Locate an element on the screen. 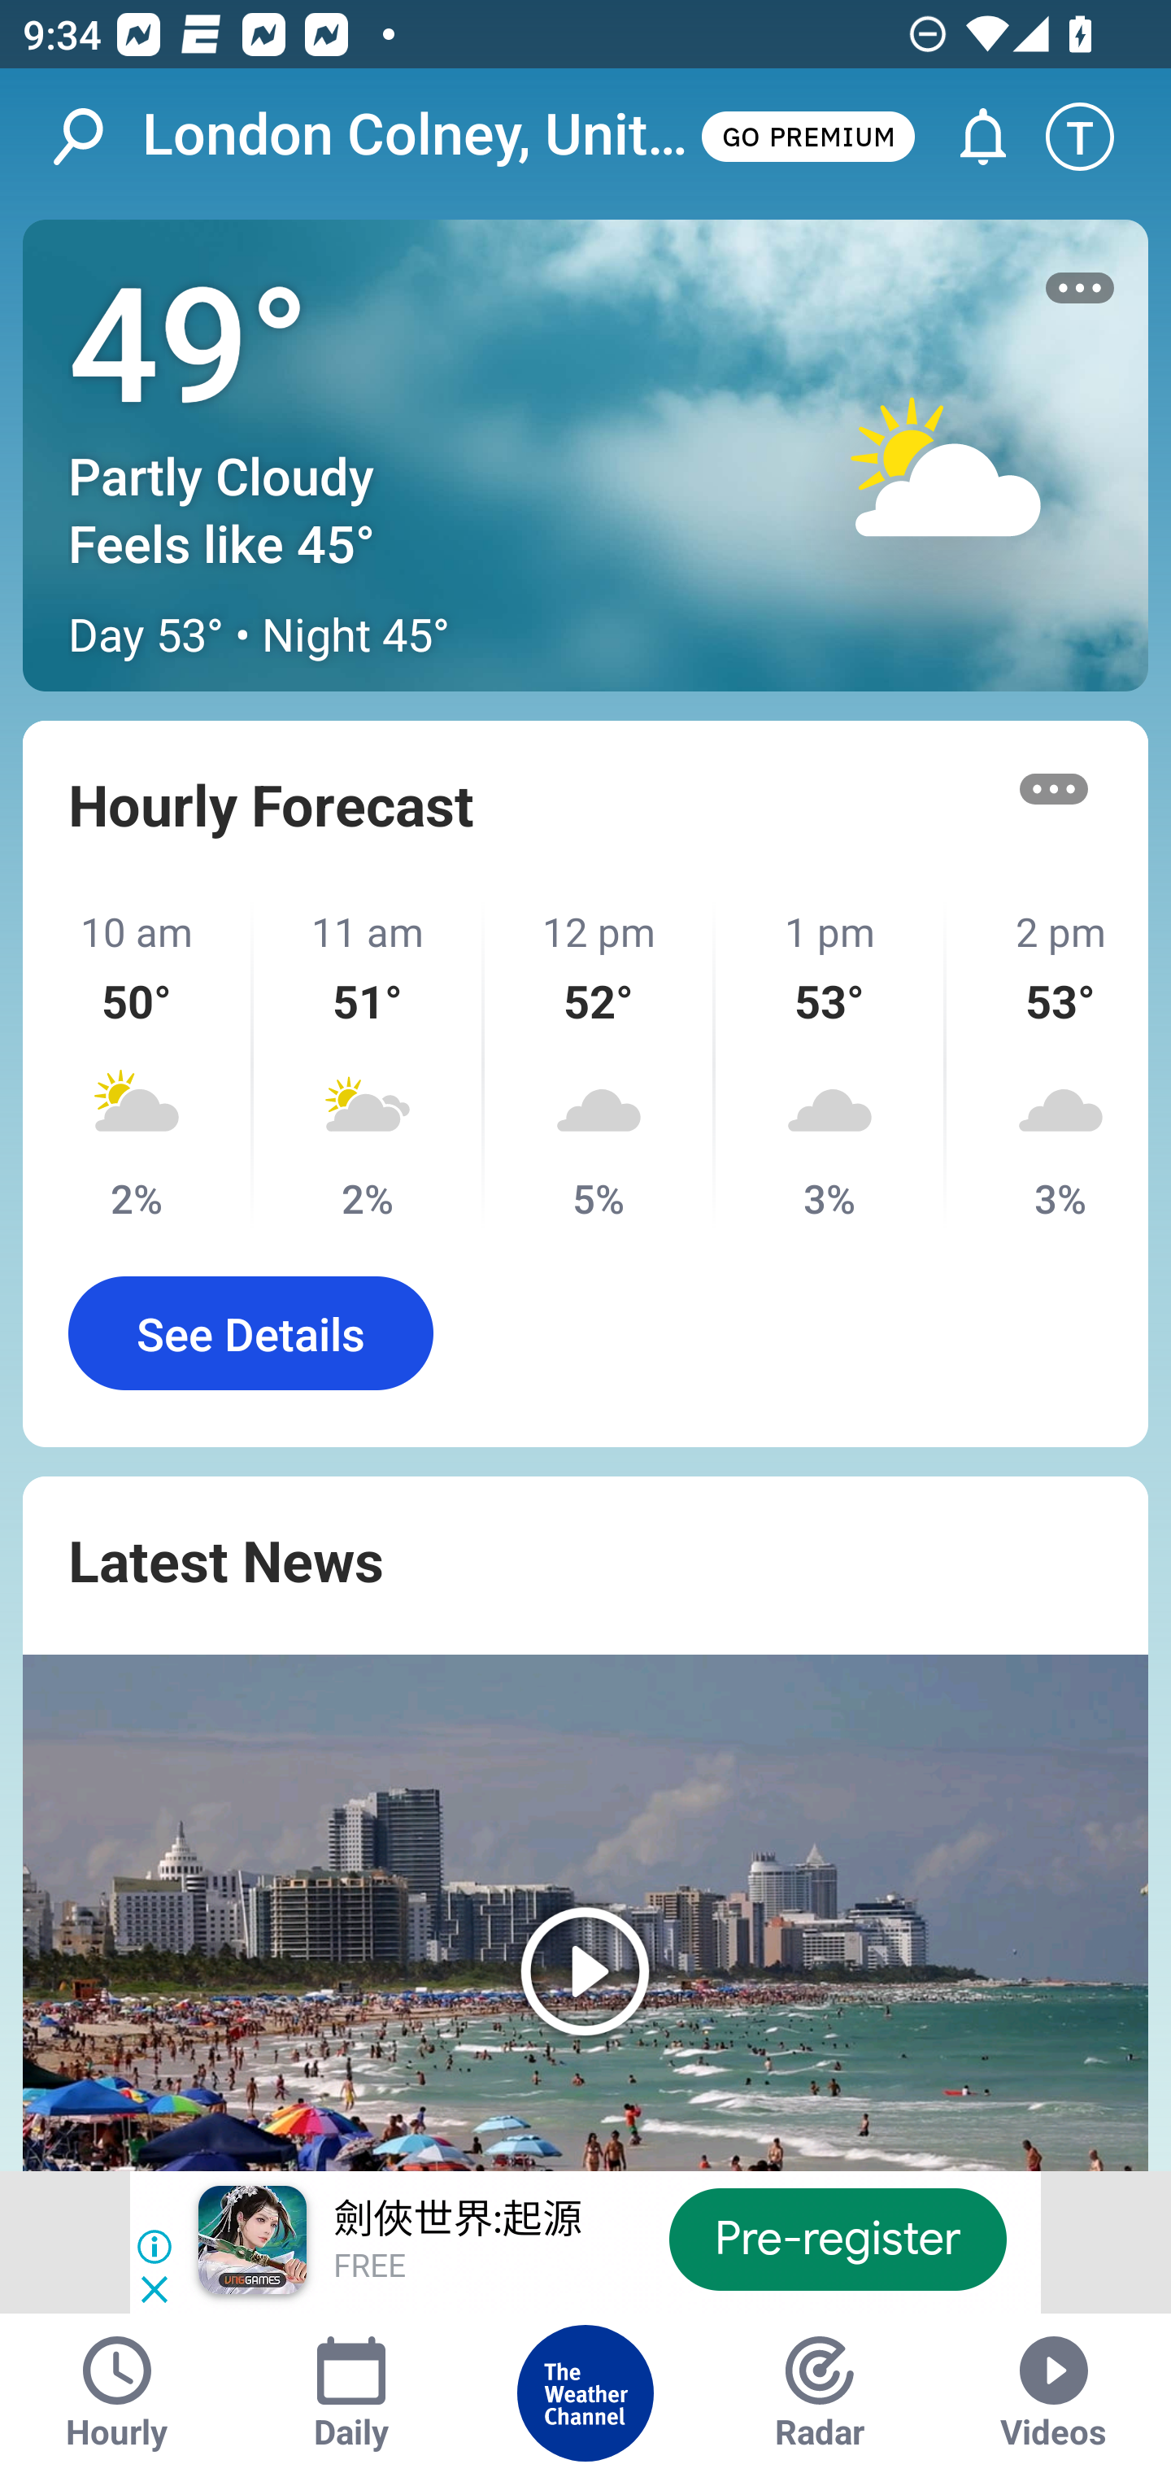 The width and height of the screenshot is (1171, 2473). Radar Tab Radar is located at coordinates (820, 2393).